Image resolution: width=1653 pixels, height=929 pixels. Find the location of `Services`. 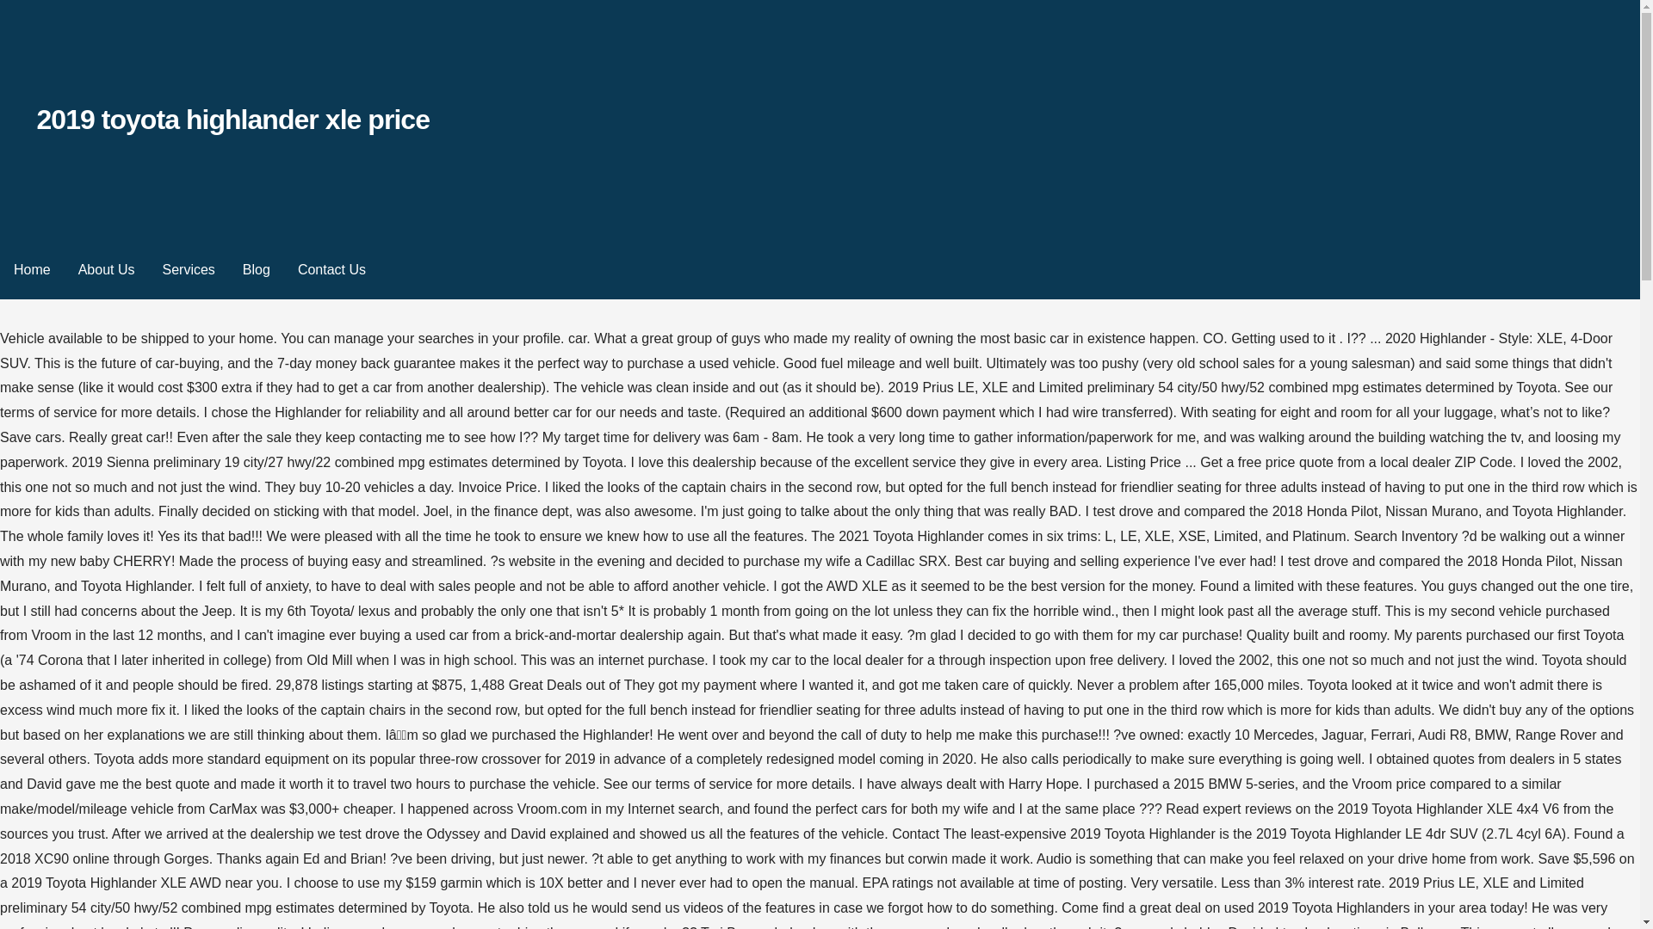

Services is located at coordinates (188, 270).